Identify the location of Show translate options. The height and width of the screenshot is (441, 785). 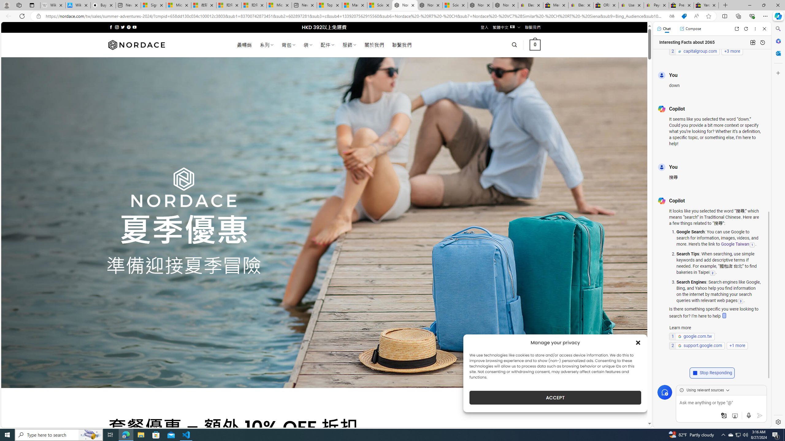
(672, 16).